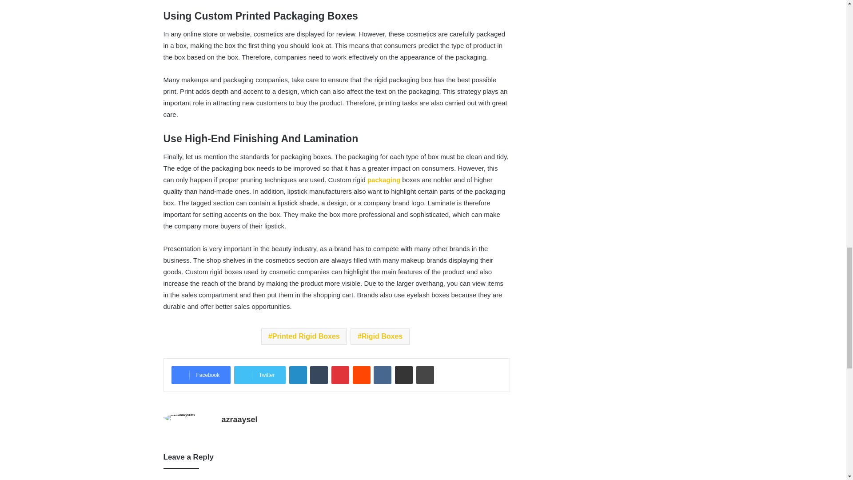  What do you see at coordinates (340, 375) in the screenshot?
I see `Pinterest` at bounding box center [340, 375].